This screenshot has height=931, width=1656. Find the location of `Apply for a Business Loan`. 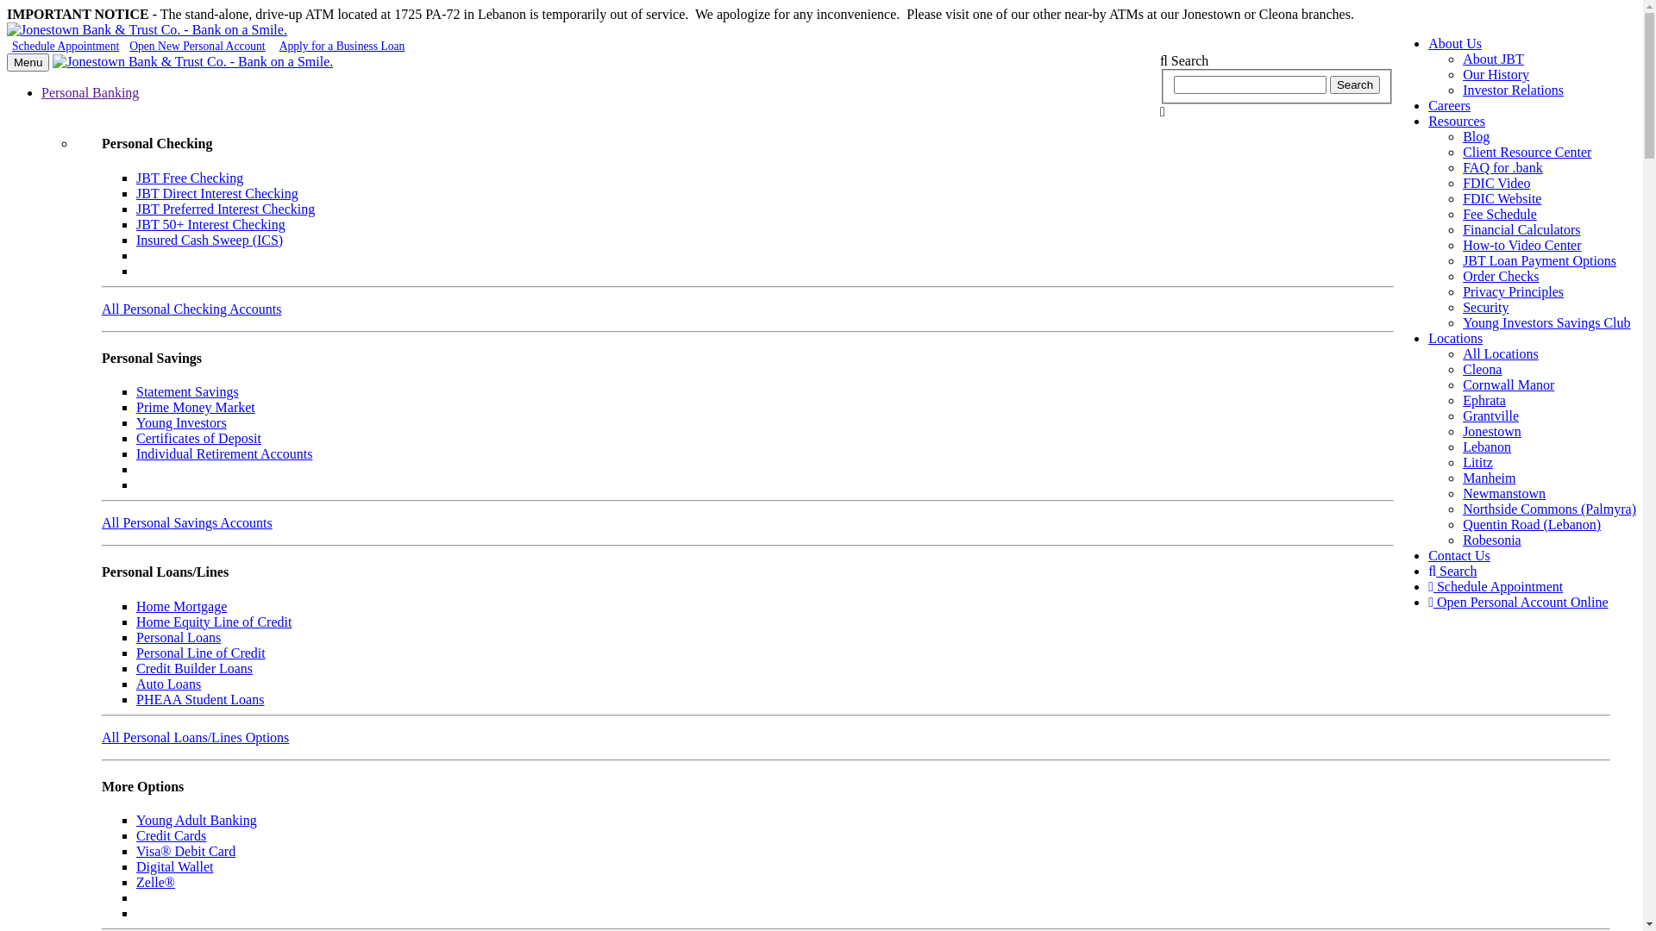

Apply for a Business Loan is located at coordinates (342, 47).